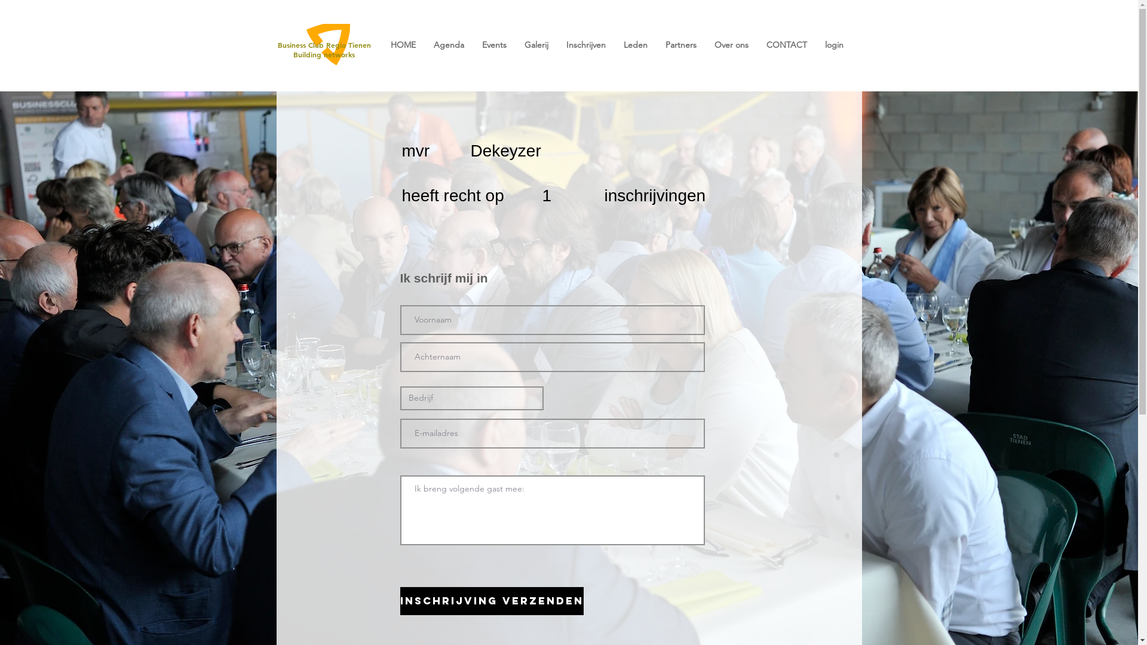 This screenshot has height=645, width=1147. What do you see at coordinates (635, 45) in the screenshot?
I see `Leden` at bounding box center [635, 45].